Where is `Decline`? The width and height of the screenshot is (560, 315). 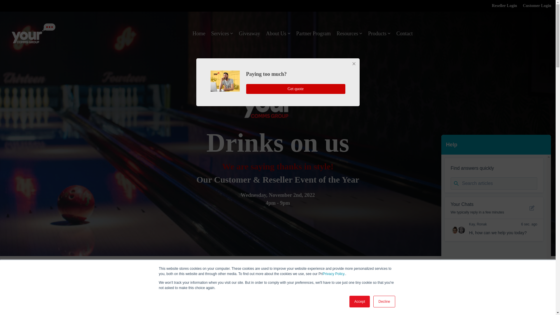
Decline is located at coordinates (384, 302).